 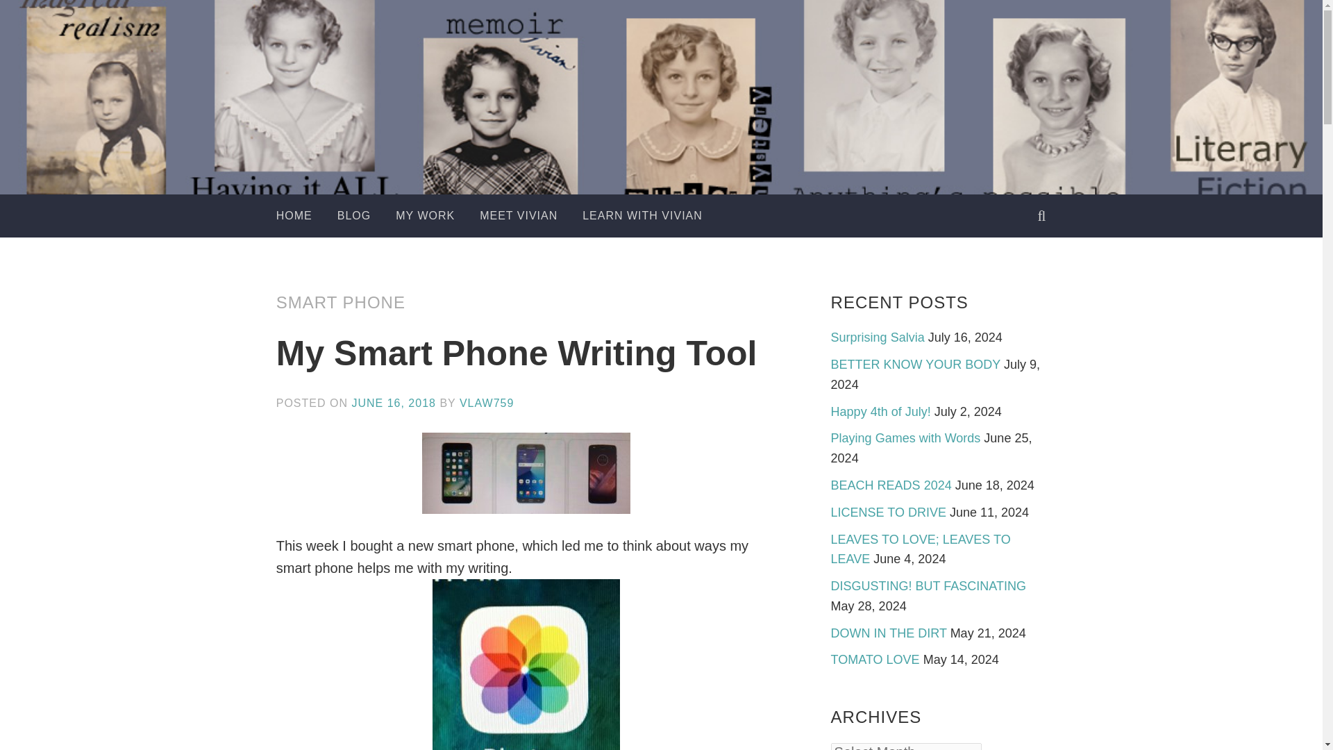 I want to click on VLAW759, so click(x=486, y=403).